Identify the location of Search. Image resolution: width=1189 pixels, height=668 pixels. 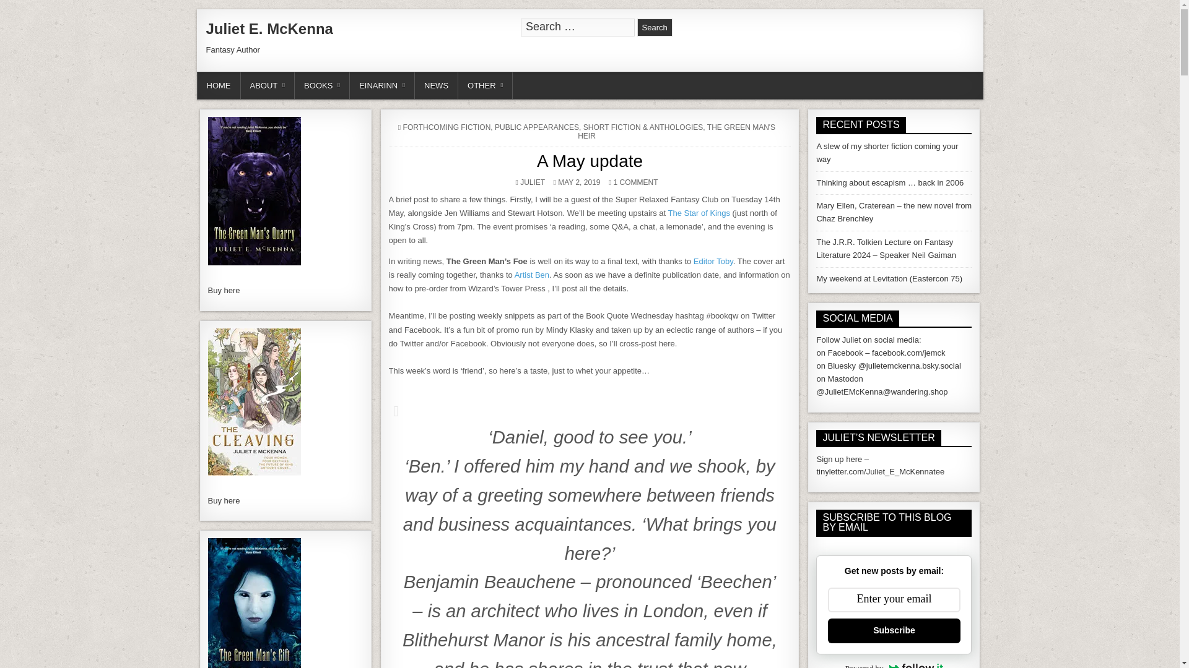
(655, 27).